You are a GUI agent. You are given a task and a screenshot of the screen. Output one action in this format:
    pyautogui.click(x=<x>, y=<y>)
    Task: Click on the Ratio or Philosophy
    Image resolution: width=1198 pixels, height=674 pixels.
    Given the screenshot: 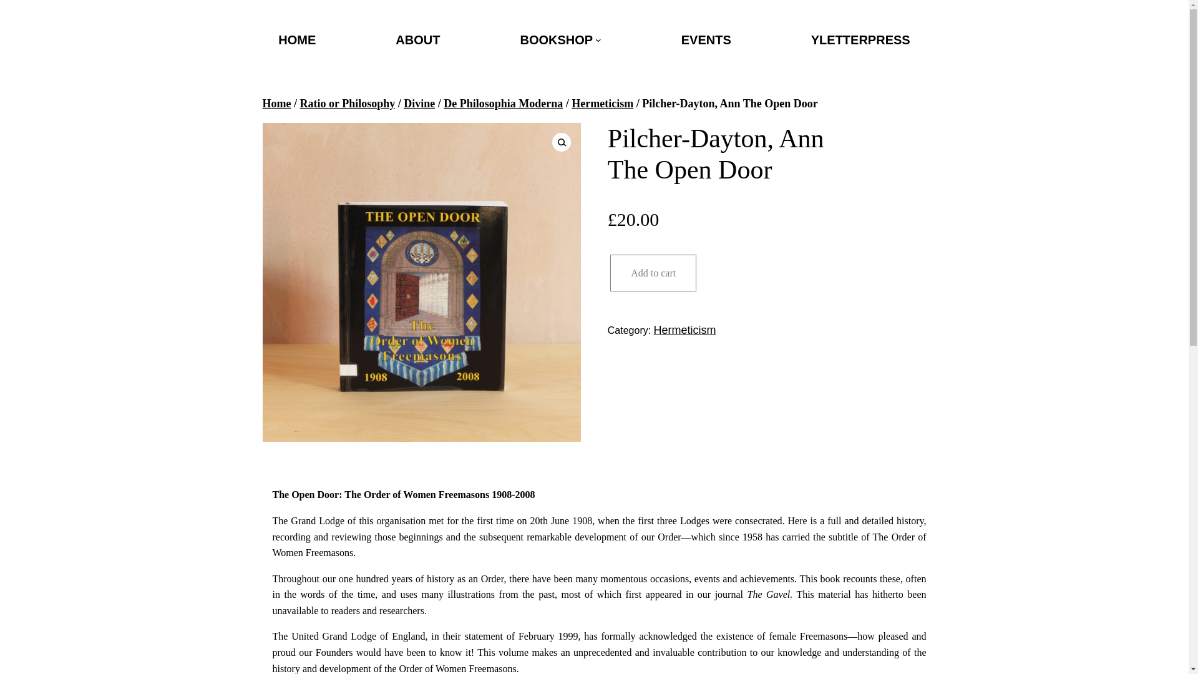 What is the action you would take?
    pyautogui.click(x=347, y=104)
    